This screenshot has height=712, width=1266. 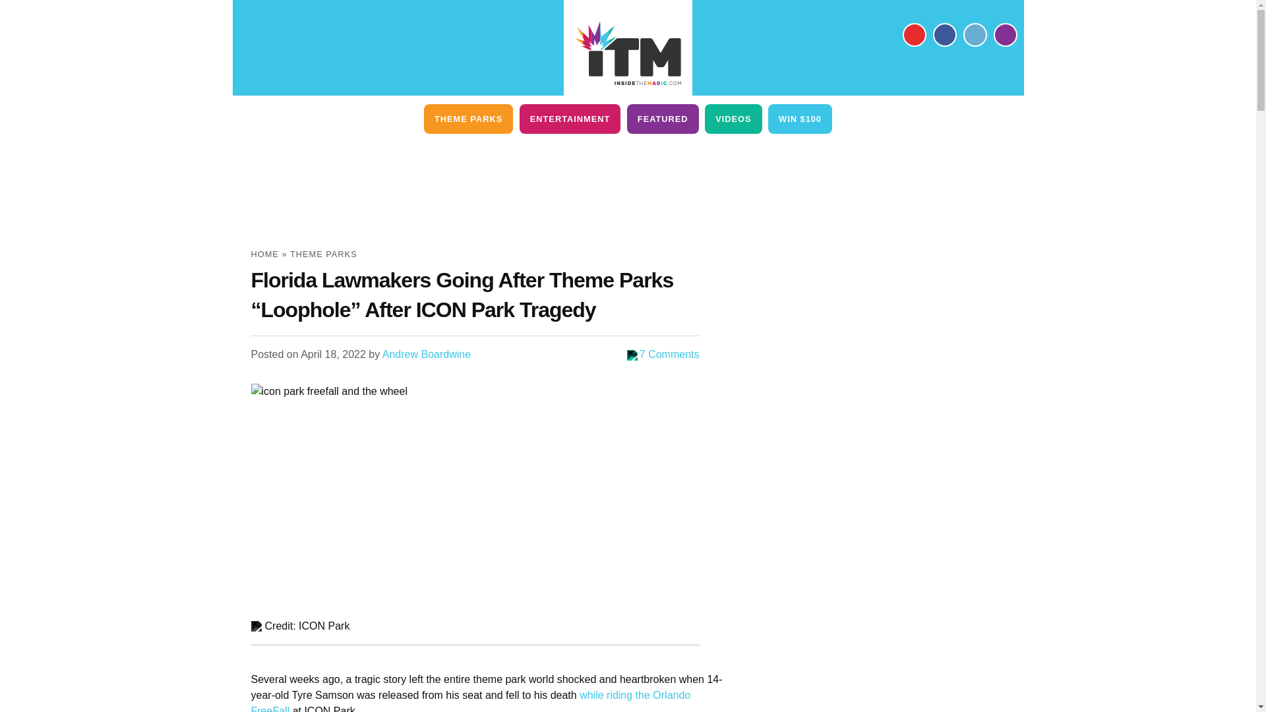 I want to click on Search, so click(x=1004, y=34).